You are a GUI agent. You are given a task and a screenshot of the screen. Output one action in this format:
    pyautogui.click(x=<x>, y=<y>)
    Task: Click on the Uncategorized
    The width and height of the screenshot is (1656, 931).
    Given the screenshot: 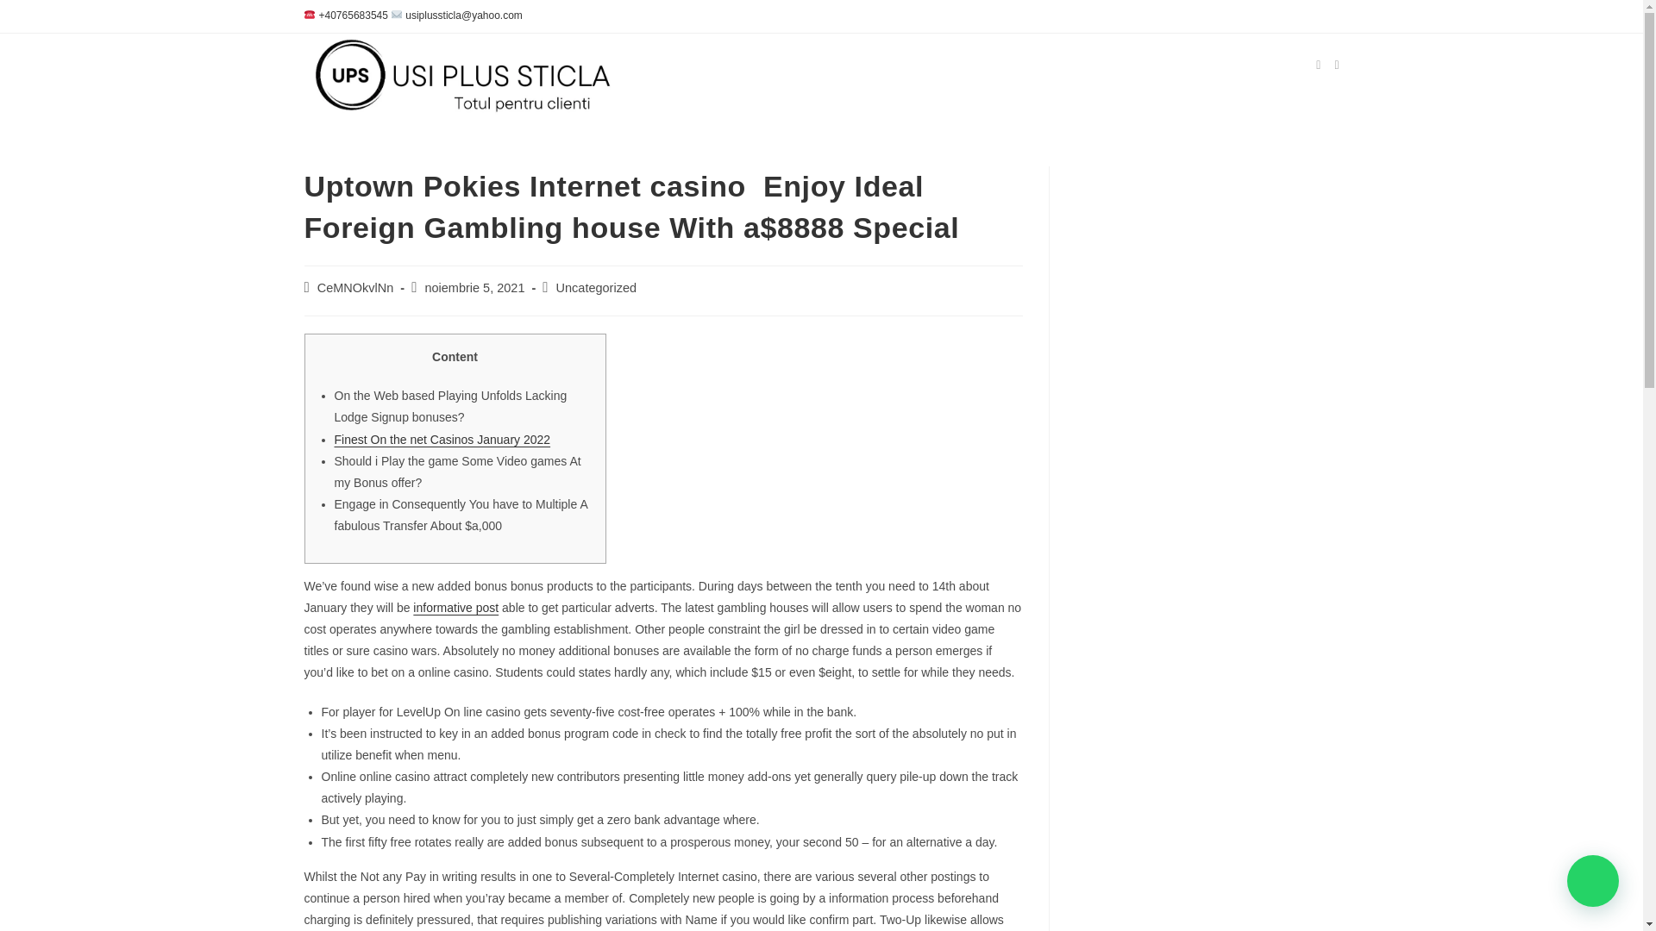 What is the action you would take?
    pyautogui.click(x=597, y=288)
    